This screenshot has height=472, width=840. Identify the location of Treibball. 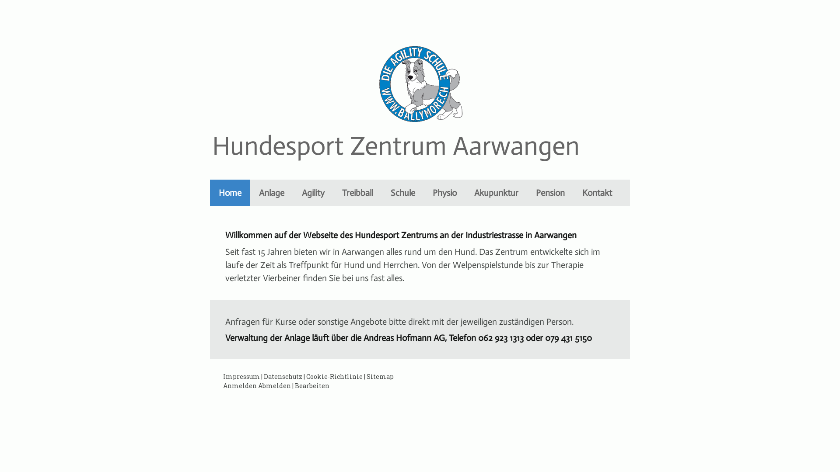
(358, 193).